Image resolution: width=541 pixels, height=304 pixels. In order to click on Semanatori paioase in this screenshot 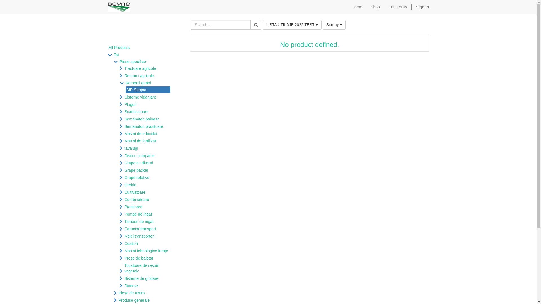, I will do `click(148, 119)`.